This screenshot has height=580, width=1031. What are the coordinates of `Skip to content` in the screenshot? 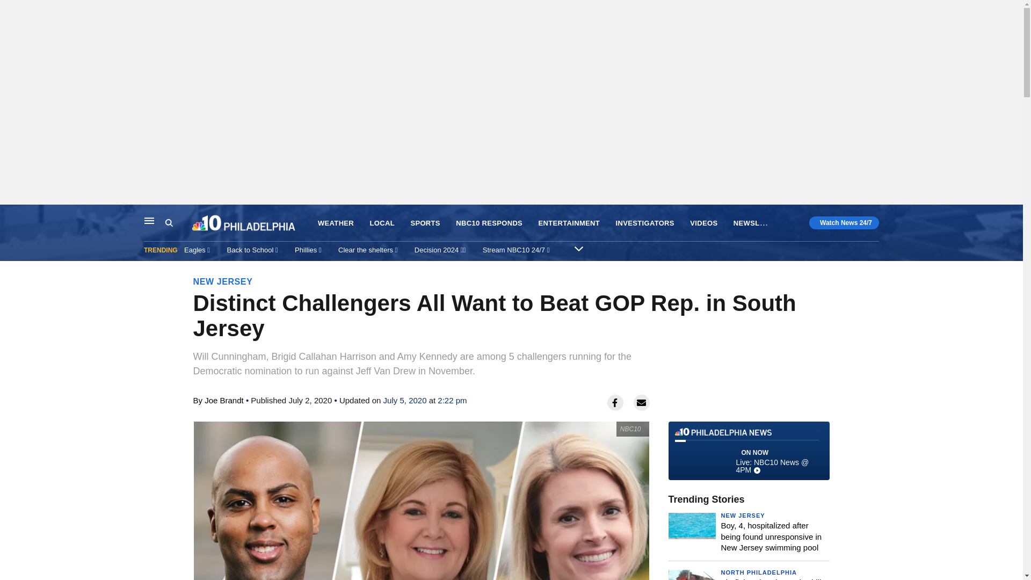 It's located at (11, 216).